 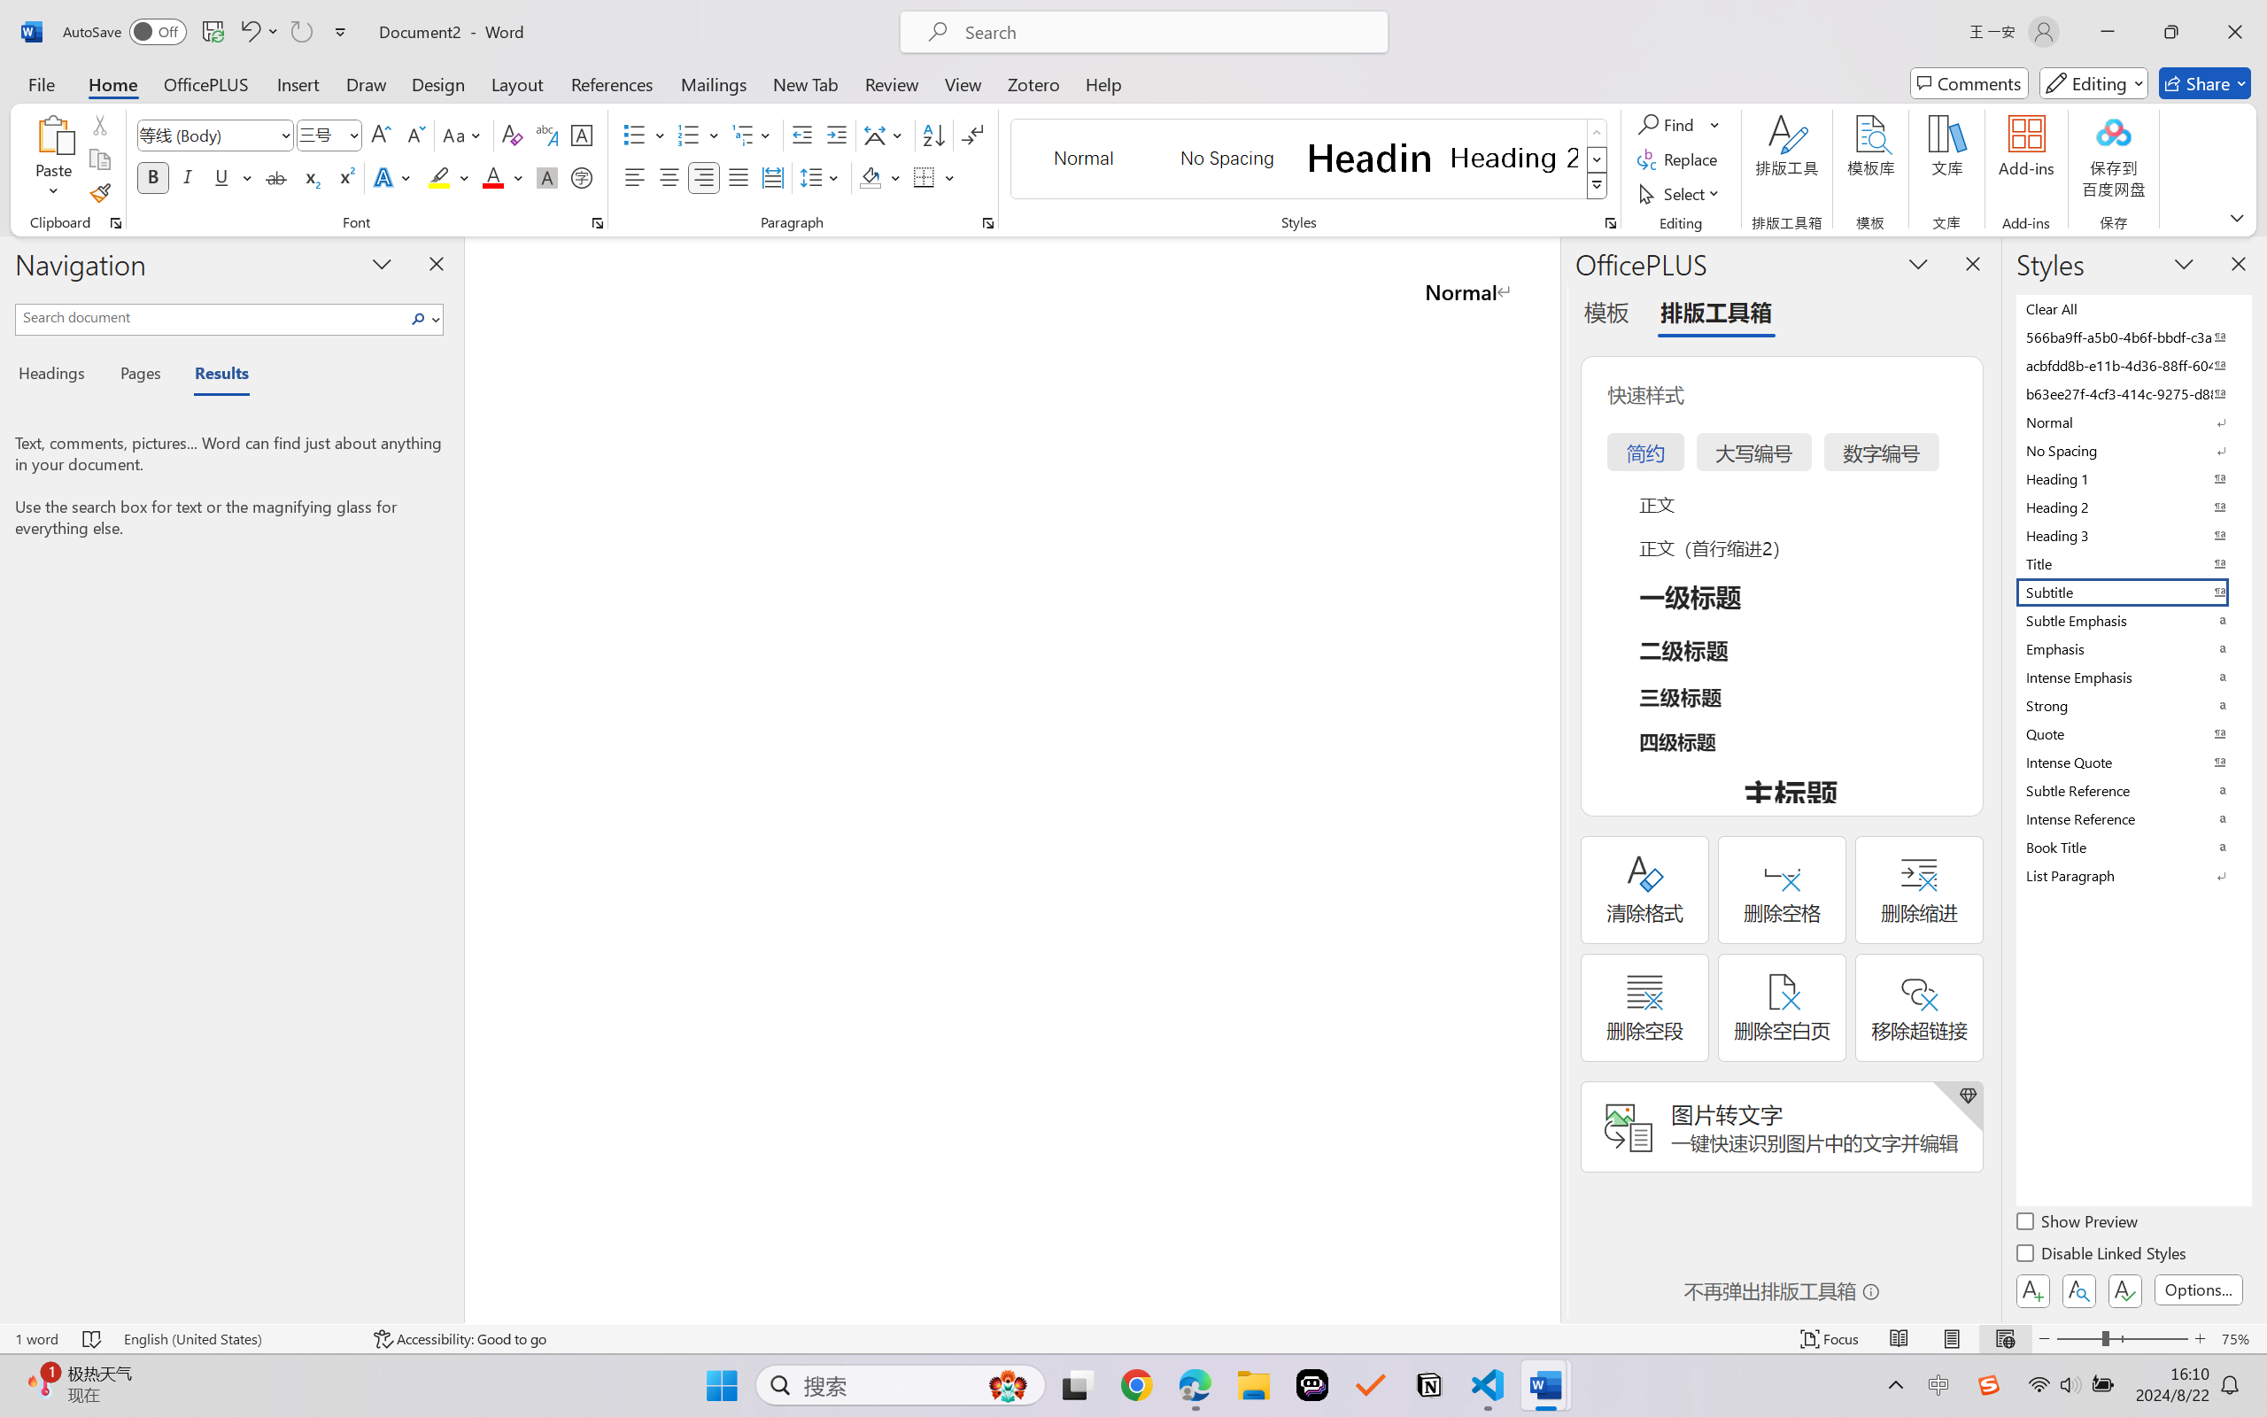 I want to click on Insert, so click(x=298, y=83).